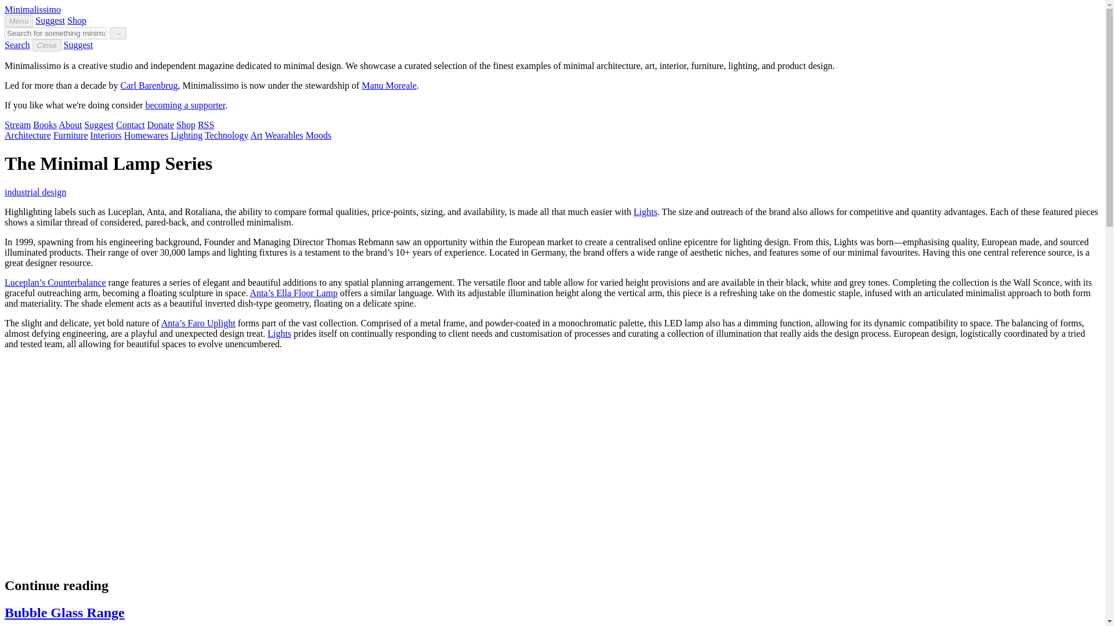 The image size is (1114, 626). Describe the element at coordinates (77, 21) in the screenshot. I see `Shop` at that location.